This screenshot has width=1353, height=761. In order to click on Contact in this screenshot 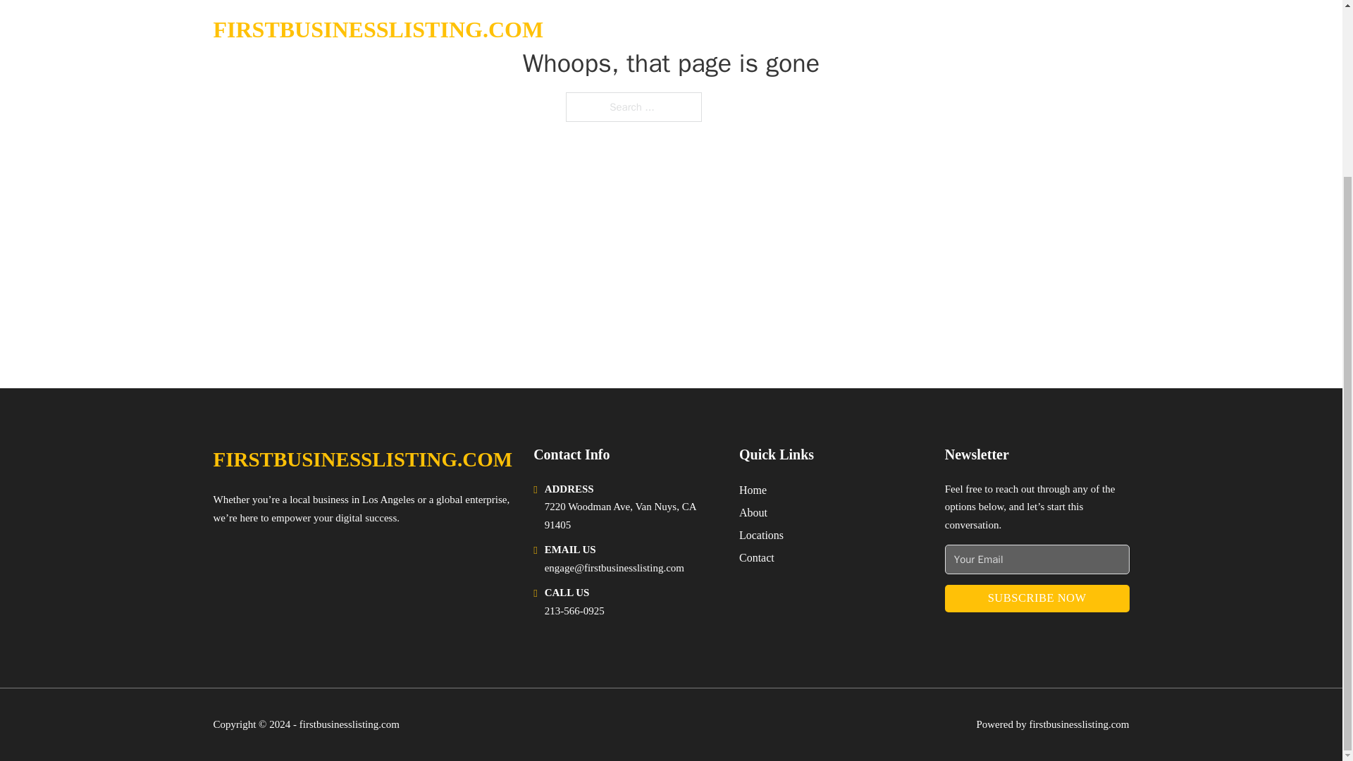, I will do `click(756, 557)`.